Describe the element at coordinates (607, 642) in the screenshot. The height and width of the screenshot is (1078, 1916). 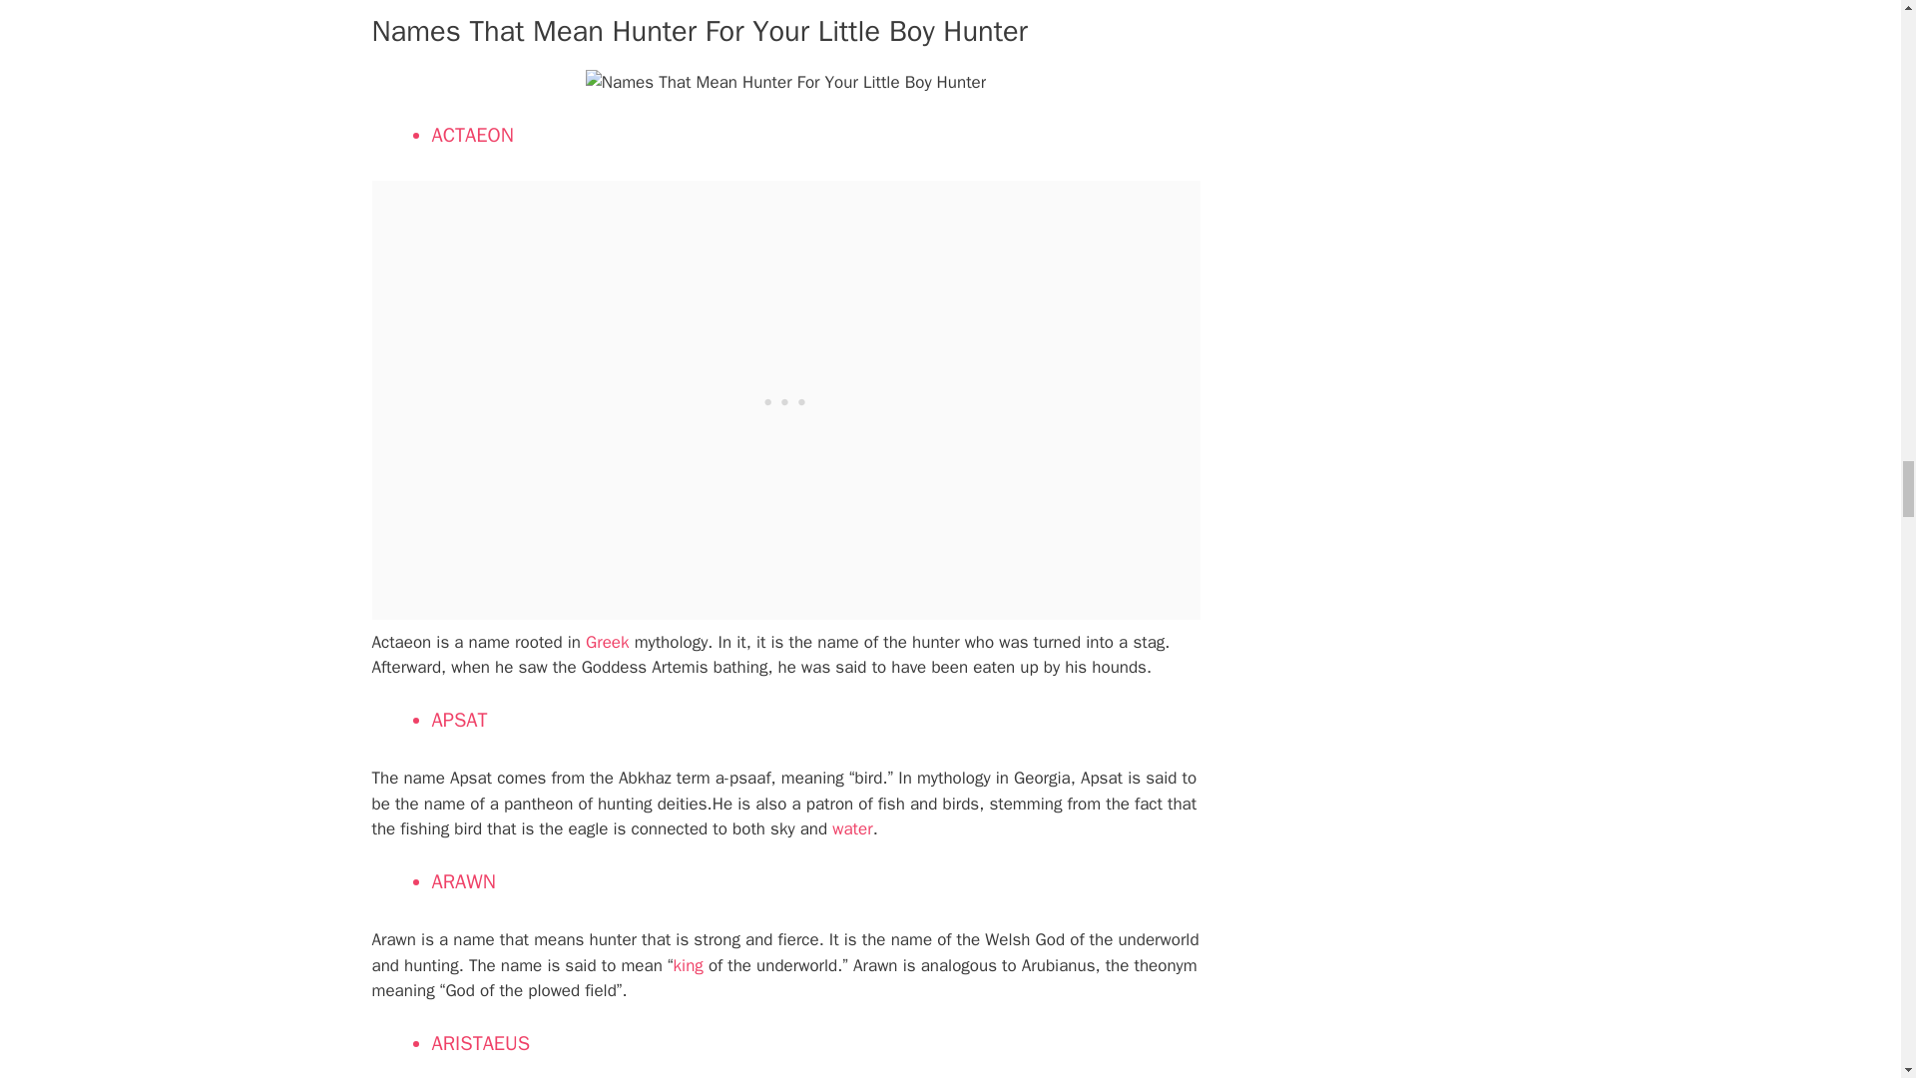
I see `Greek` at that location.